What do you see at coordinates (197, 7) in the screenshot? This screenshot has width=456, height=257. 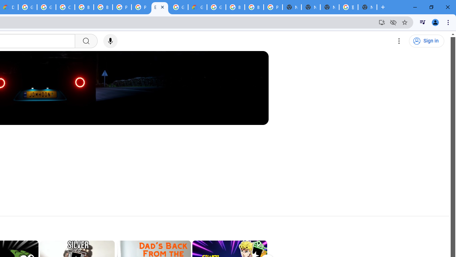 I see `Google Cloud Estimate Summary` at bounding box center [197, 7].